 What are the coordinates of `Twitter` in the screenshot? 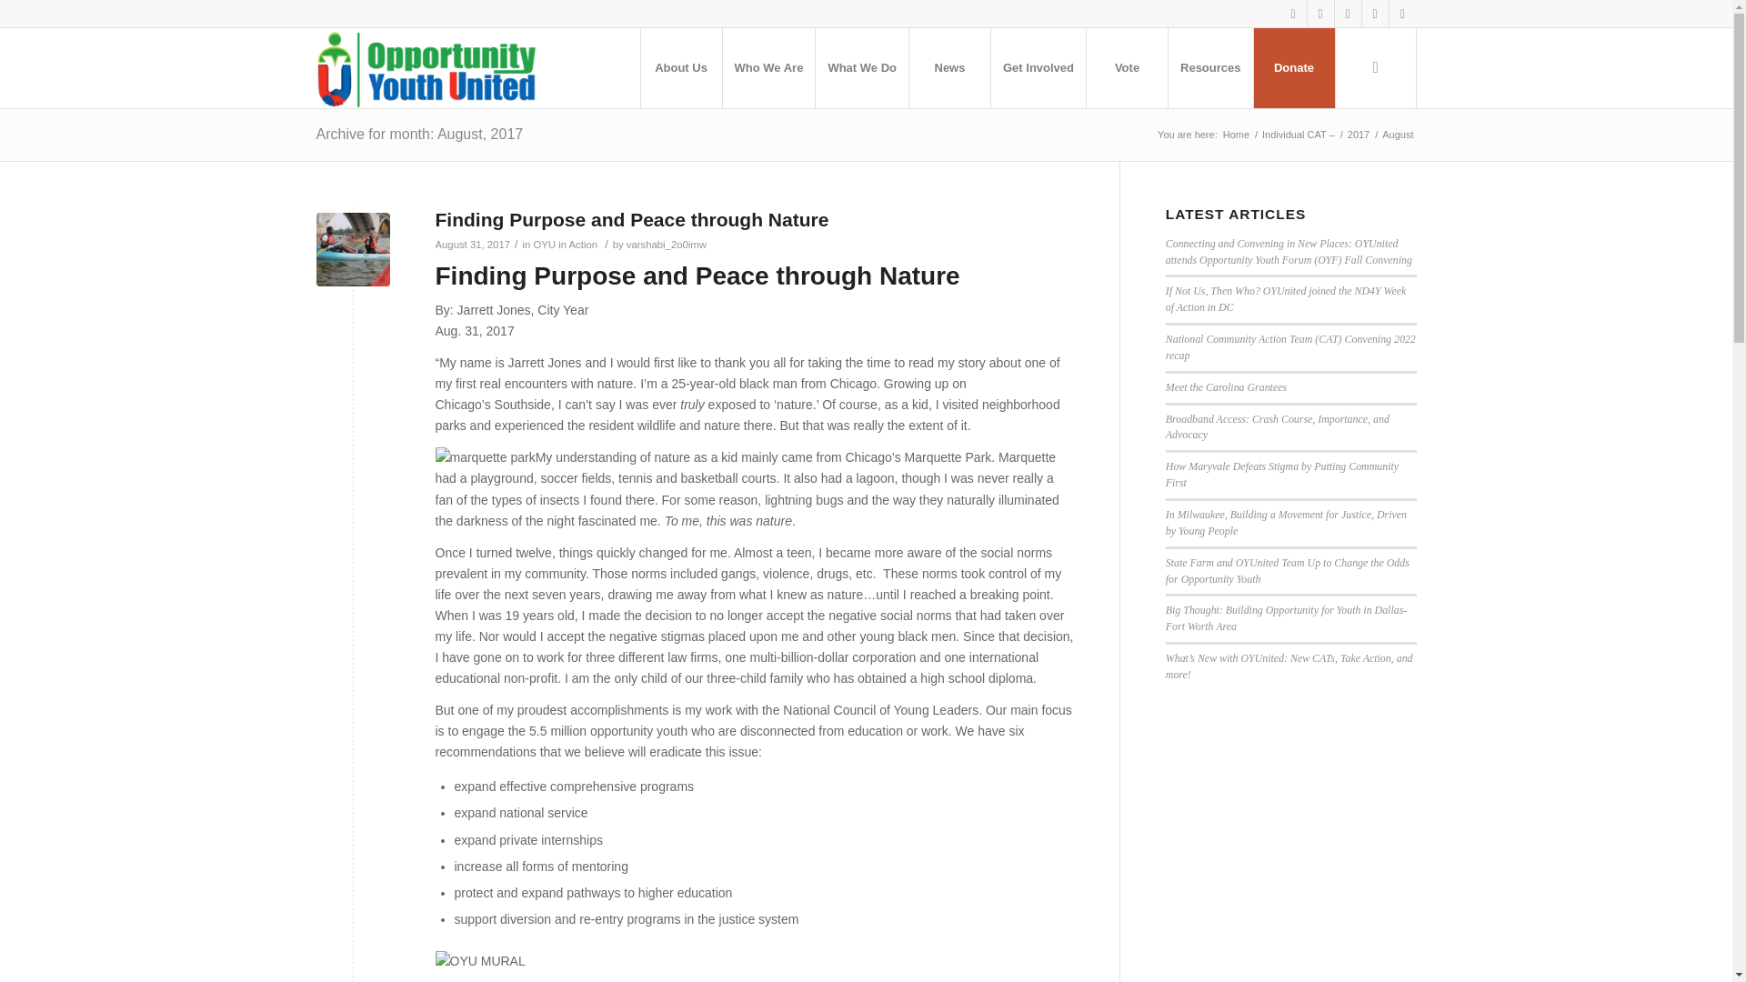 It's located at (1320, 14).